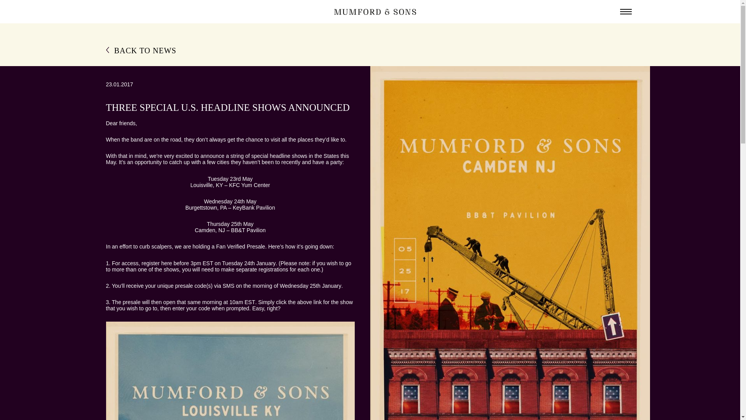  I want to click on Tuesday 23rd May, so click(230, 179).